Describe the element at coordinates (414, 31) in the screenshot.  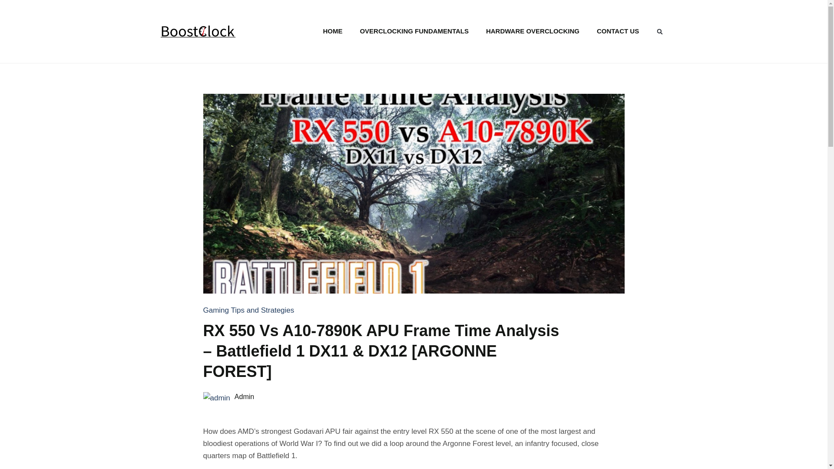
I see `OVERCLOCKING FUNDAMENTALS` at that location.